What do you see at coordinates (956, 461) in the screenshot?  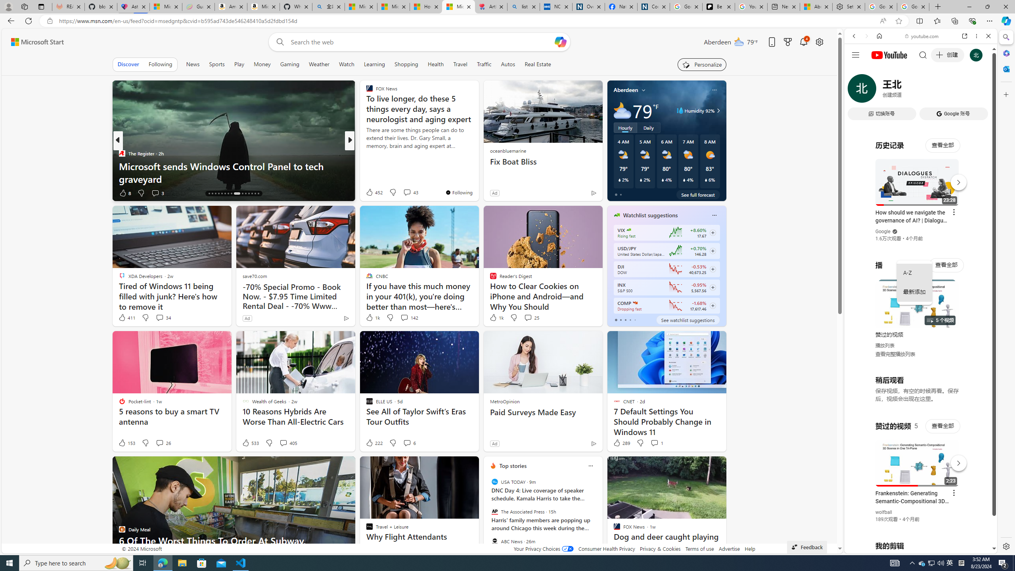 I see `Actions for this site` at bounding box center [956, 461].